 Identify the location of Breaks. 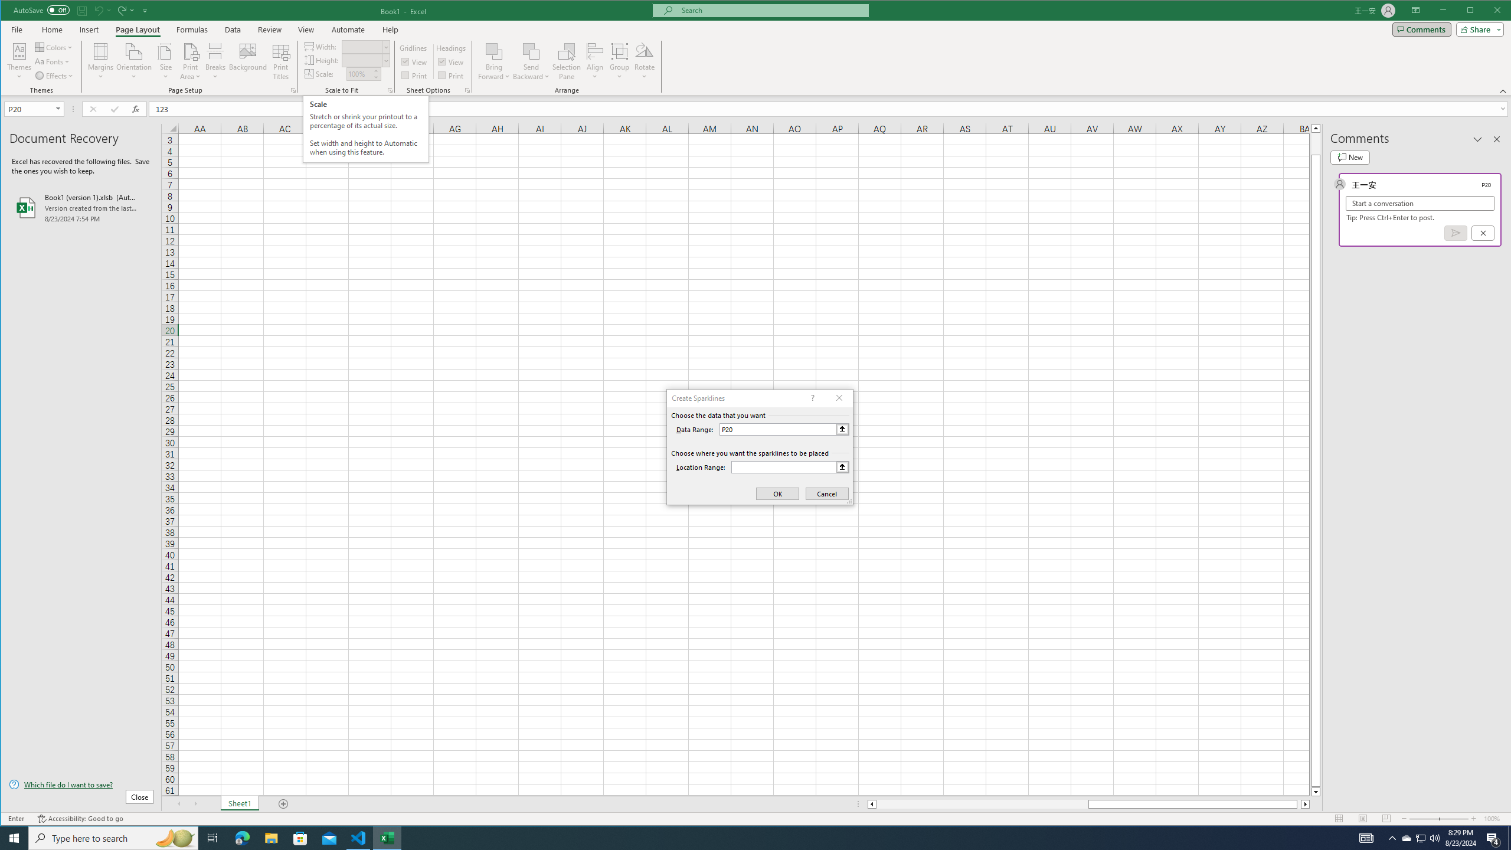
(215, 61).